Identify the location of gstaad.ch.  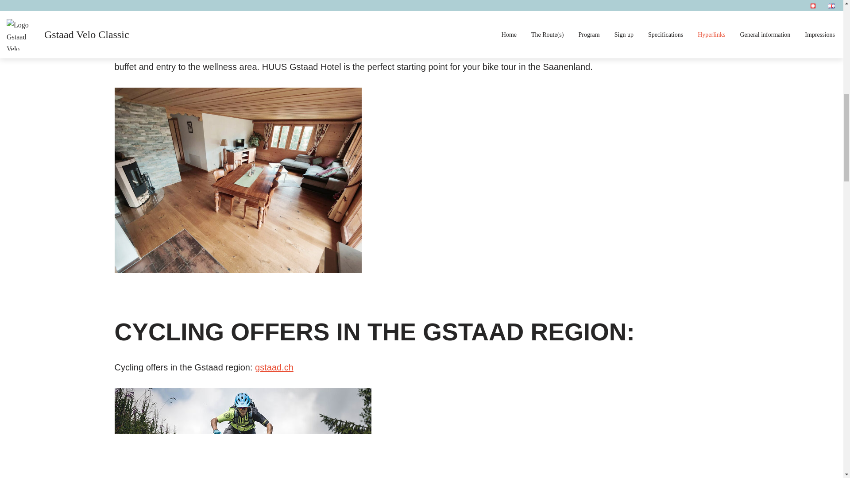
(253, 23).